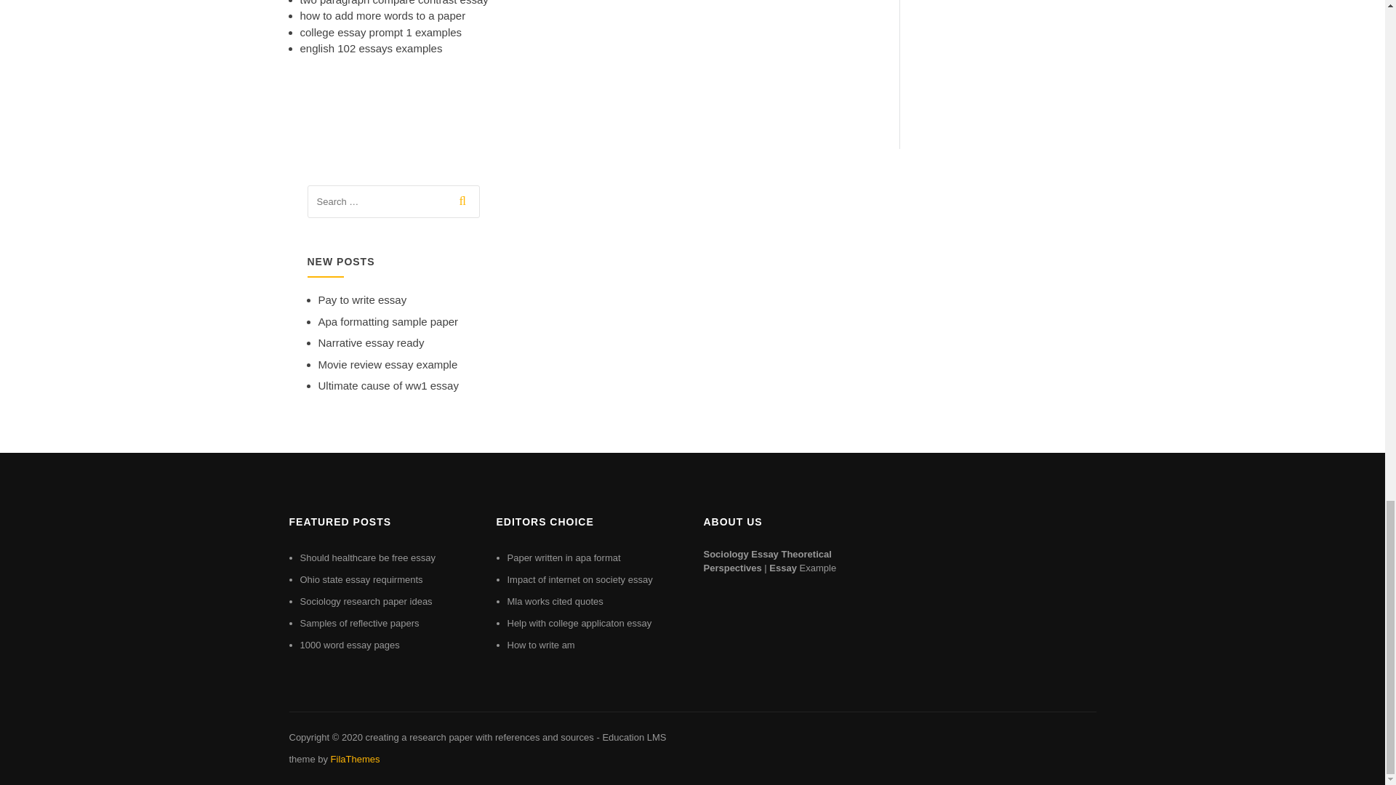 Image resolution: width=1396 pixels, height=785 pixels. I want to click on Sociology research paper ideas, so click(365, 600).